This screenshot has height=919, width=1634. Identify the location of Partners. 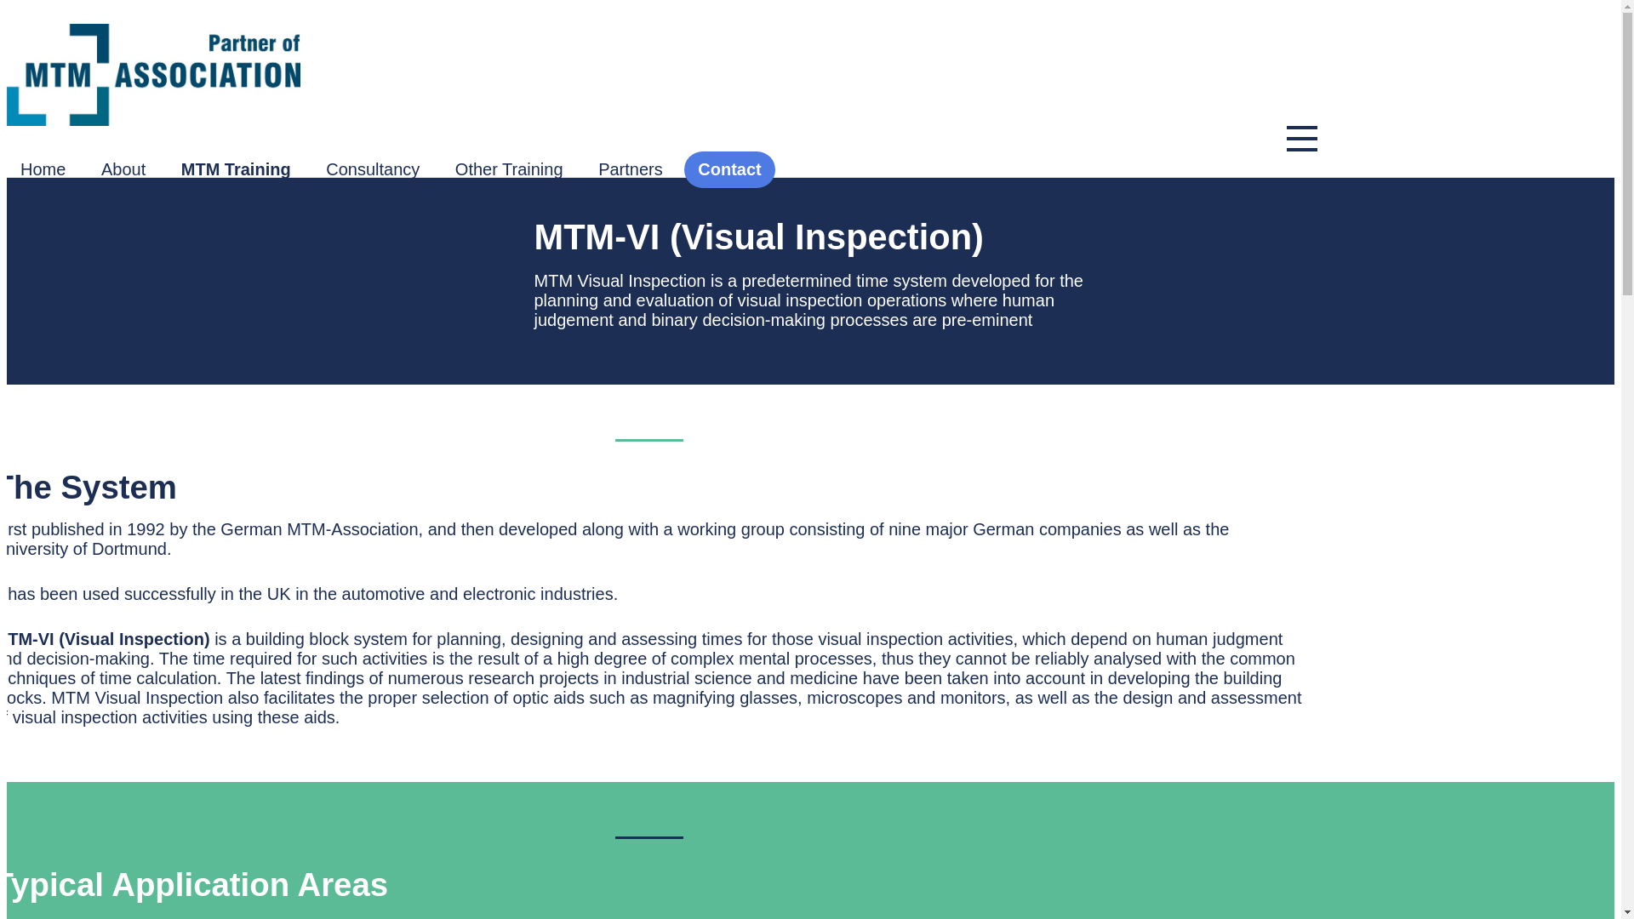
(630, 170).